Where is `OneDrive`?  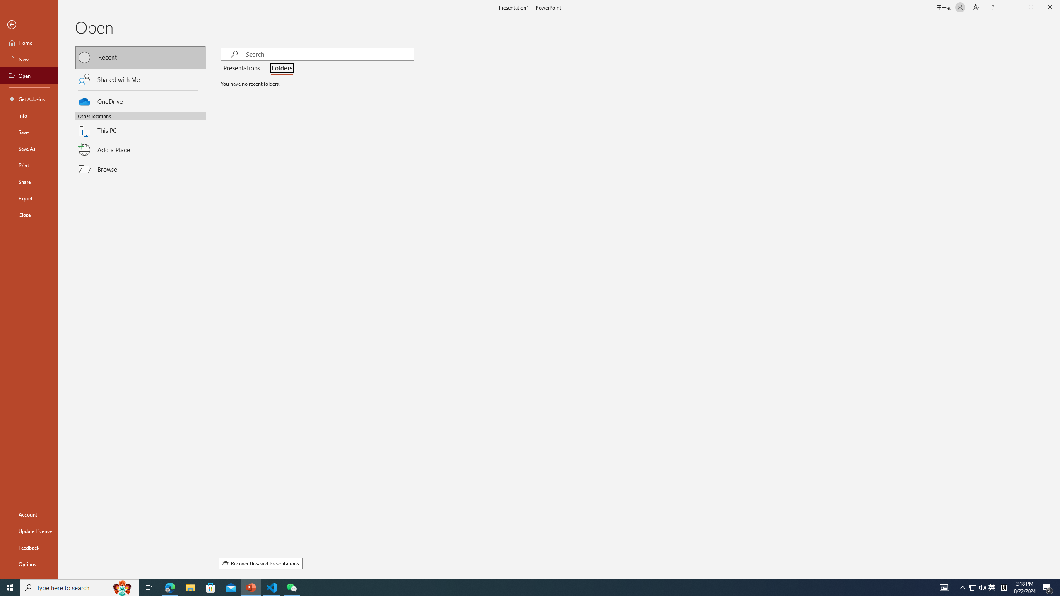
OneDrive is located at coordinates (141, 100).